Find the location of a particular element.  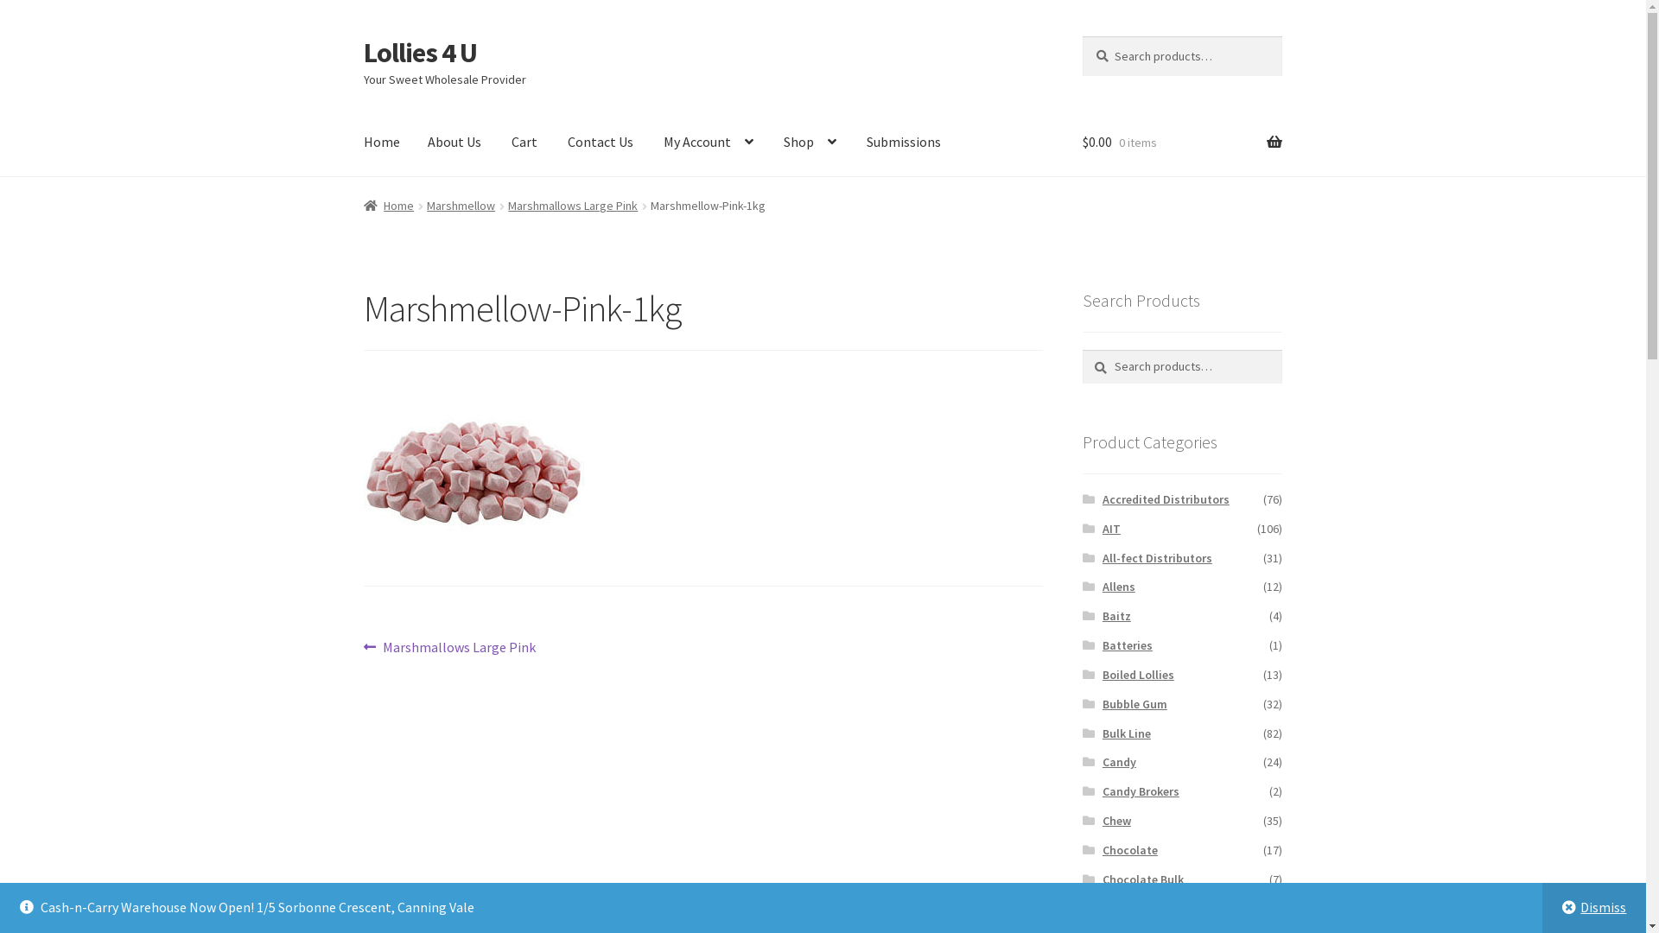

Bubble Gum is located at coordinates (1135, 704).